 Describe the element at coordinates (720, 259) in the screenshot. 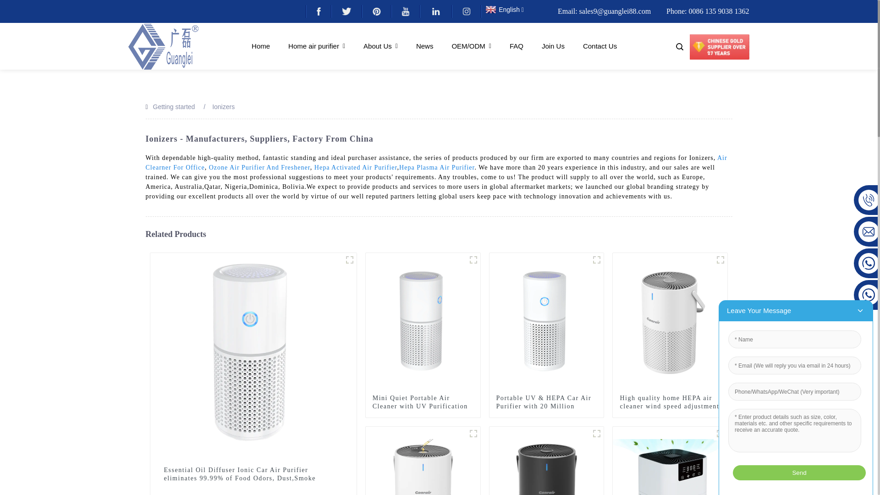

I see `5` at that location.